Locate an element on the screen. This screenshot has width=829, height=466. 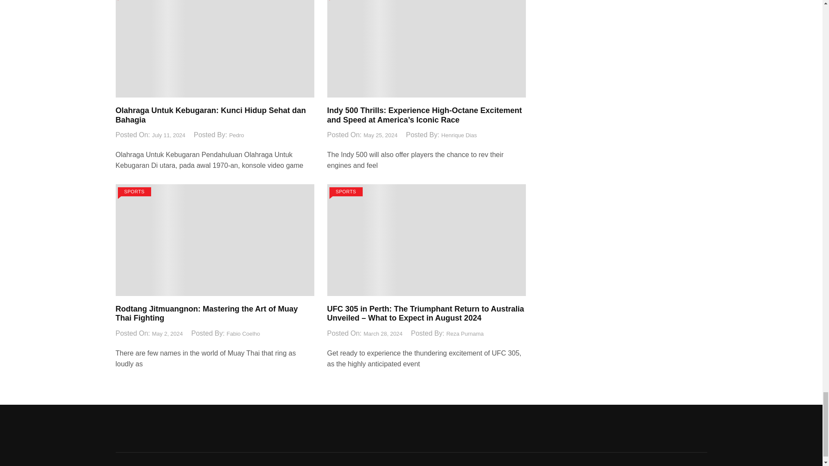
Pedro is located at coordinates (237, 135).